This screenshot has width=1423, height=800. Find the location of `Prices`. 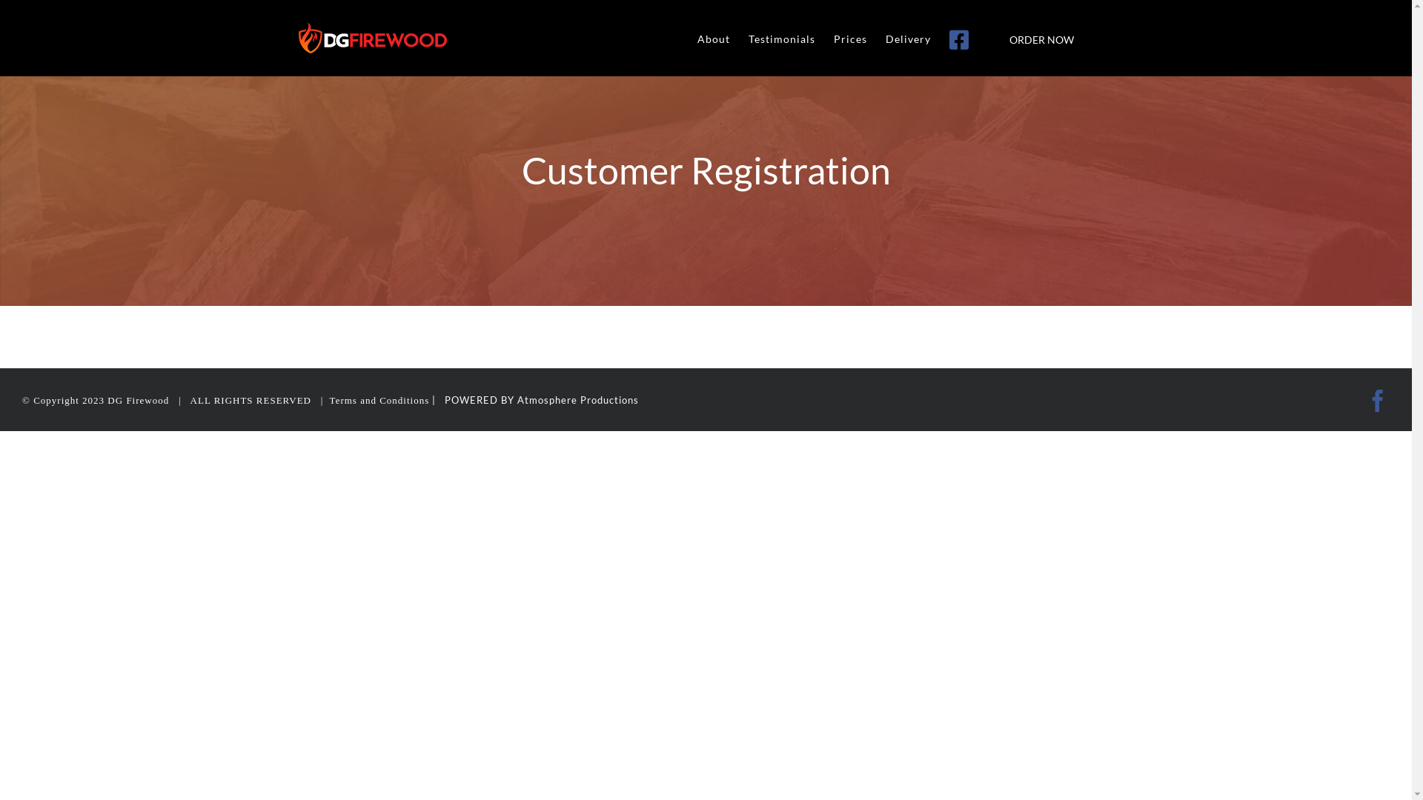

Prices is located at coordinates (849, 39).